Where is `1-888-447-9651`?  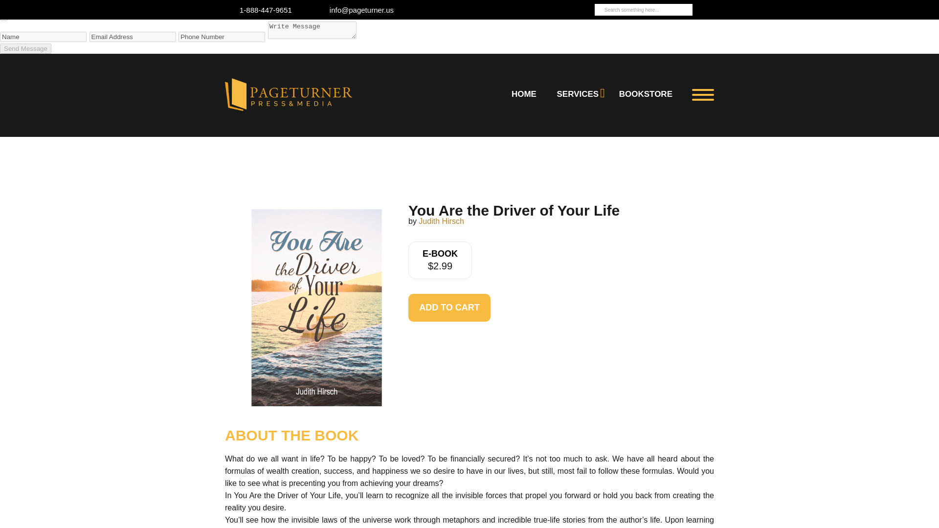
1-888-447-9651 is located at coordinates (266, 10).